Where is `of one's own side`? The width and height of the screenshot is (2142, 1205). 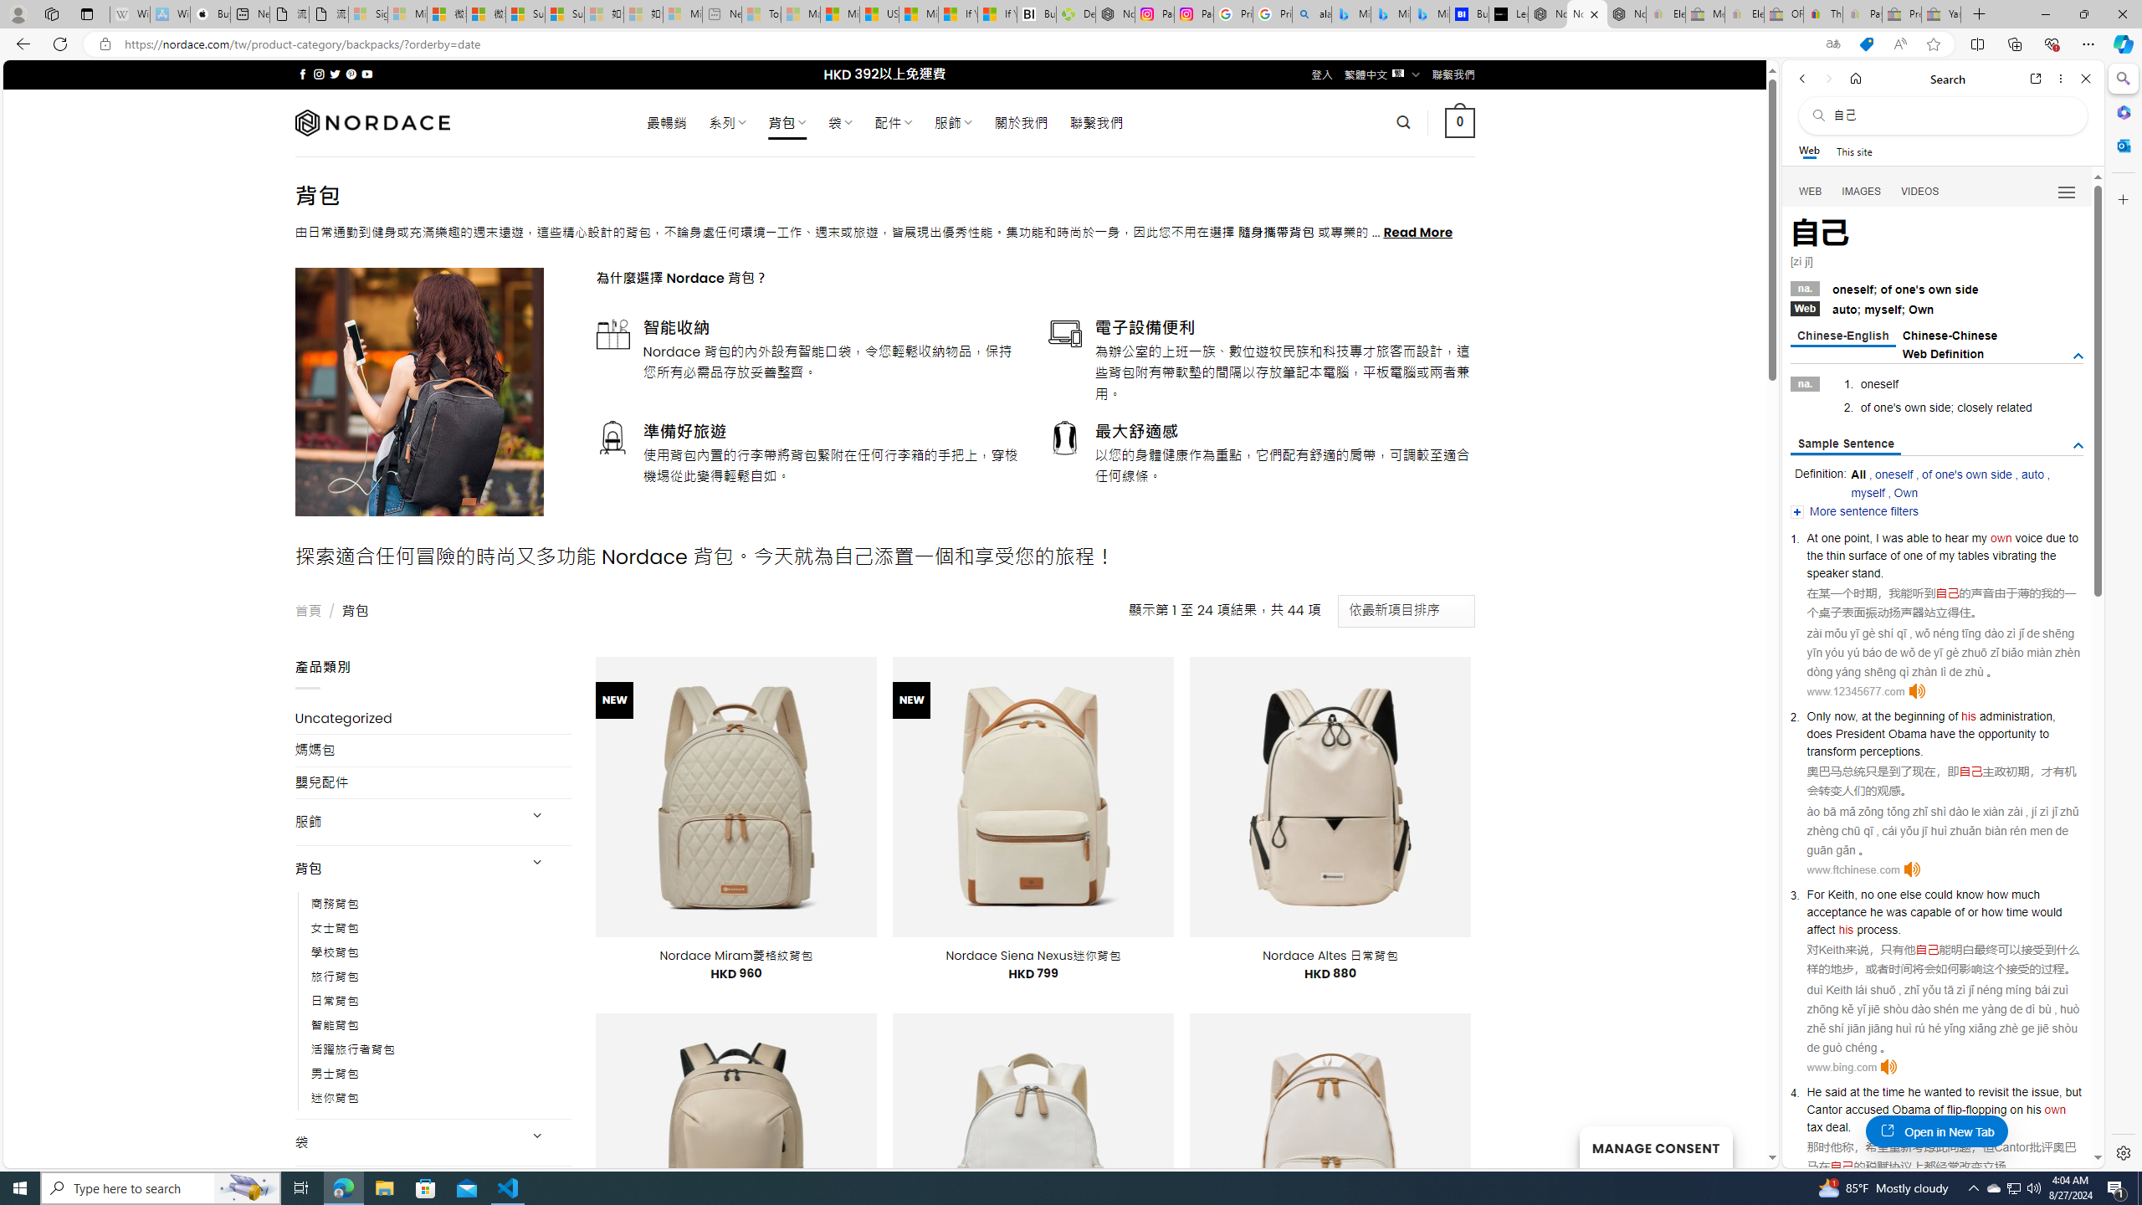
of one's own side is located at coordinates (1966, 474).